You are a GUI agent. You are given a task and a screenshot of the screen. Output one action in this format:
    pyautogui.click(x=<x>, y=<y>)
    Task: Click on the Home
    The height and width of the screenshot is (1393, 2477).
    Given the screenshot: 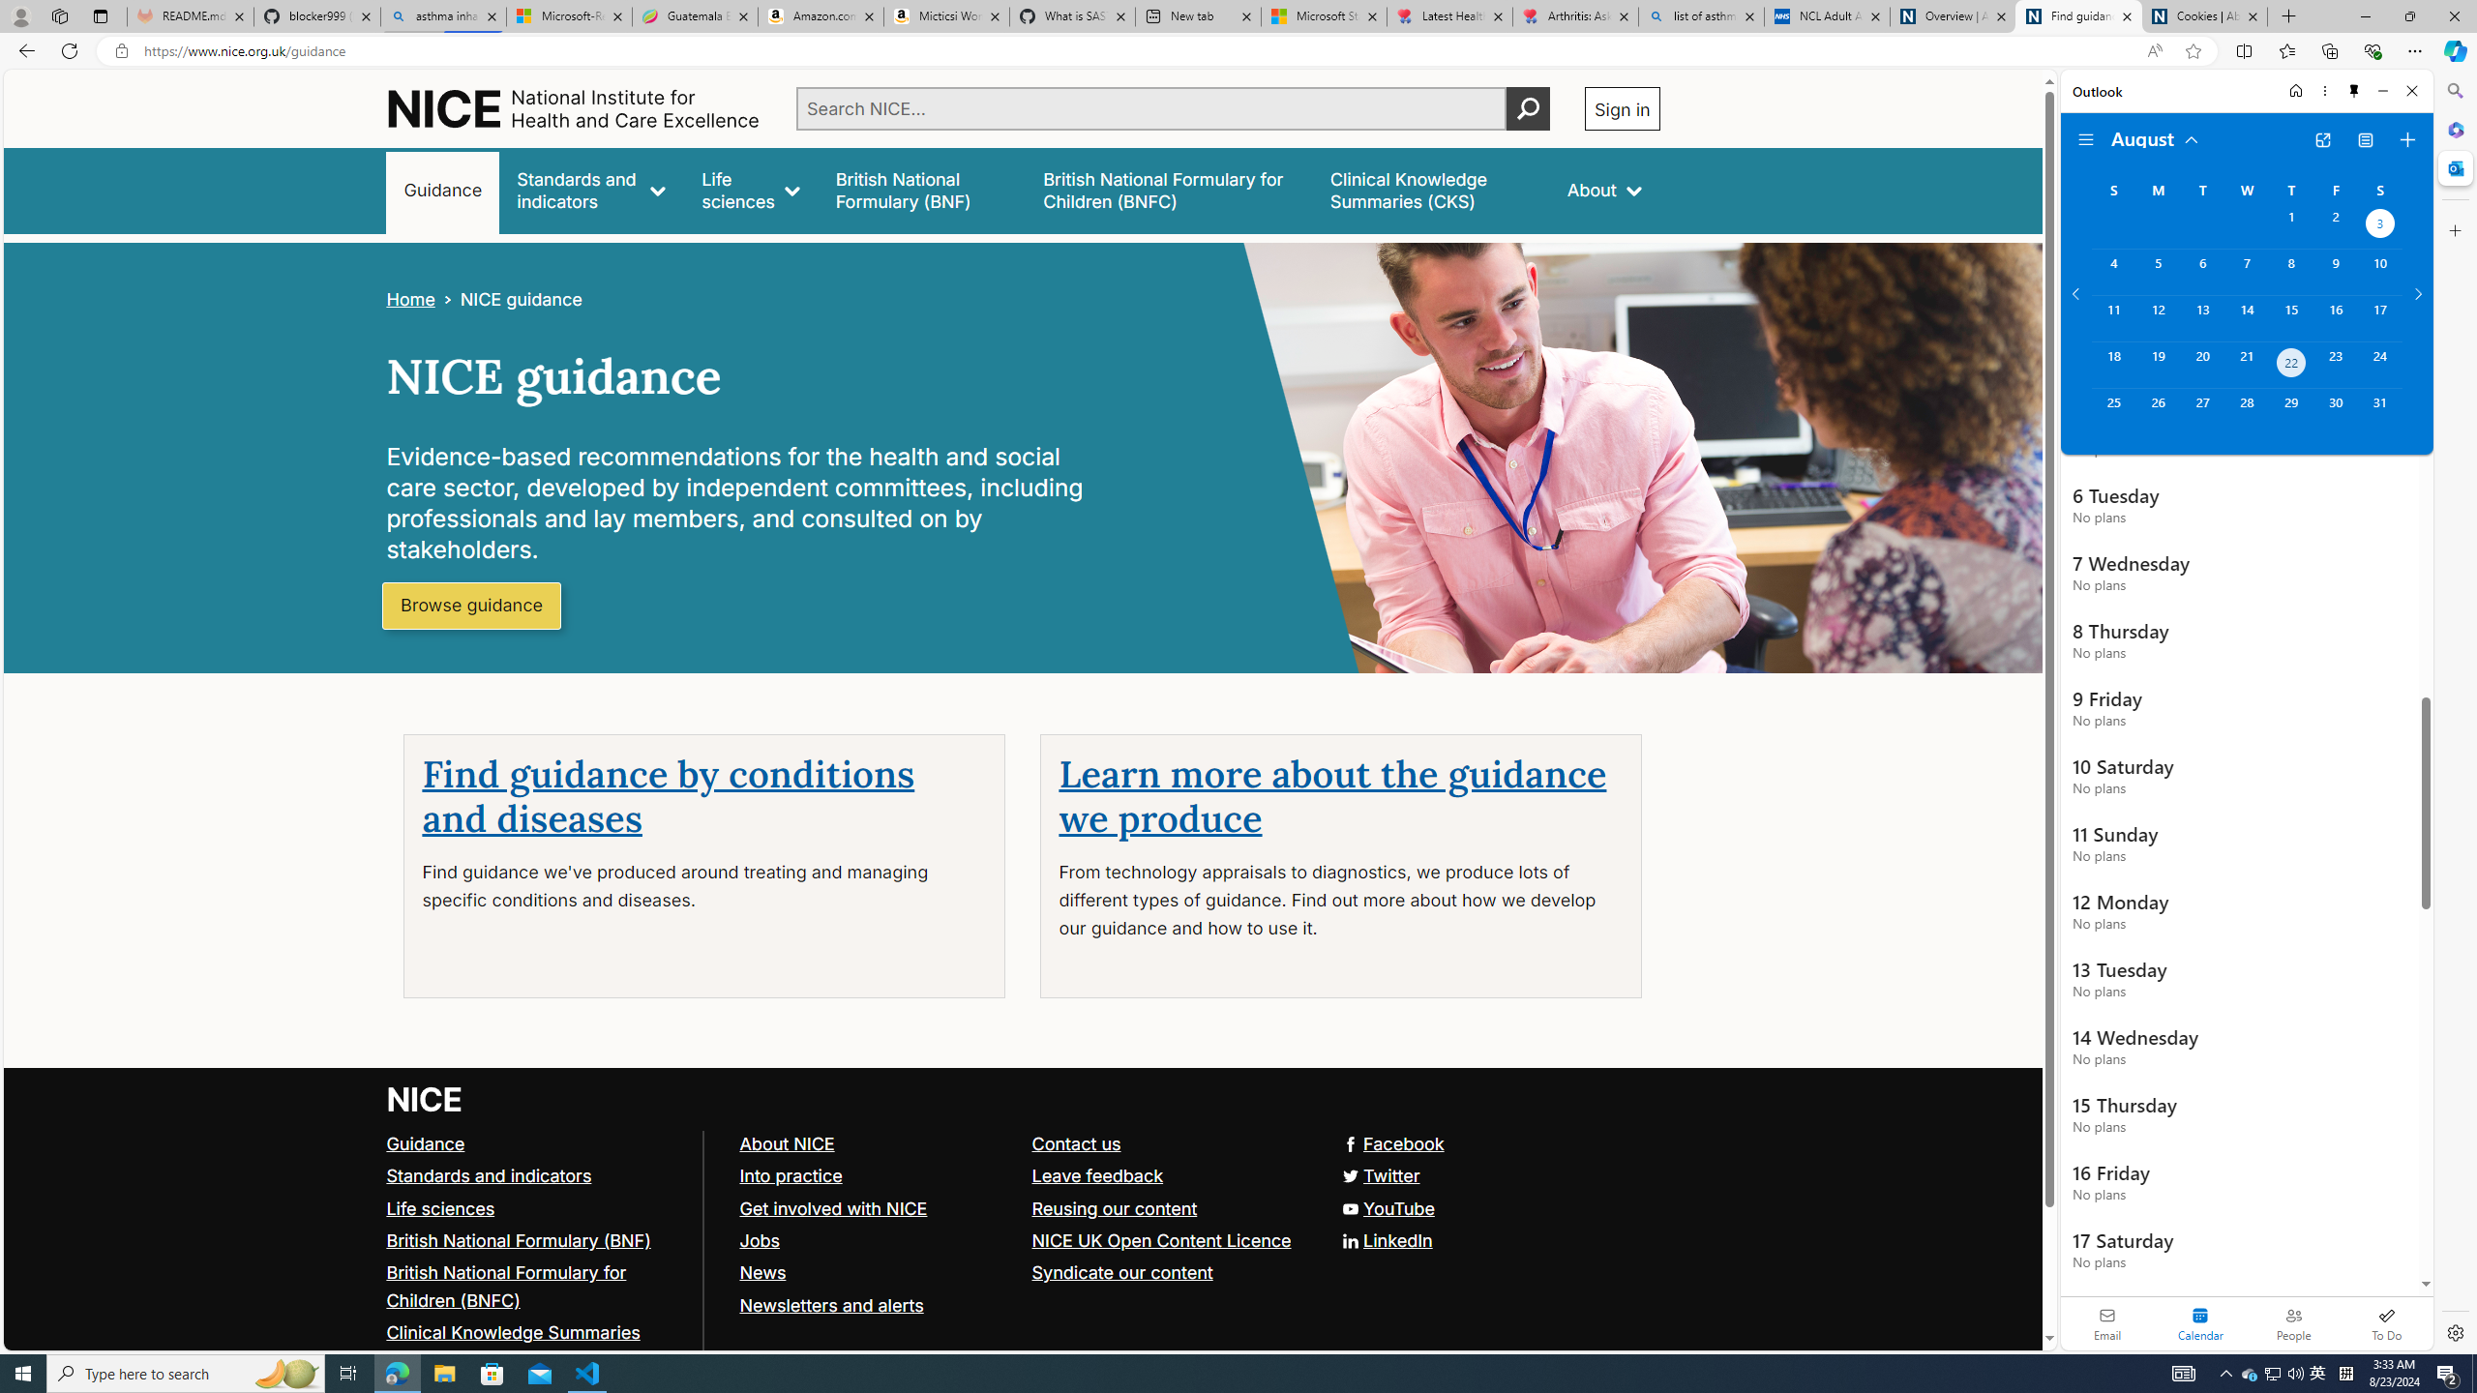 What is the action you would take?
    pyautogui.click(x=410, y=300)
    